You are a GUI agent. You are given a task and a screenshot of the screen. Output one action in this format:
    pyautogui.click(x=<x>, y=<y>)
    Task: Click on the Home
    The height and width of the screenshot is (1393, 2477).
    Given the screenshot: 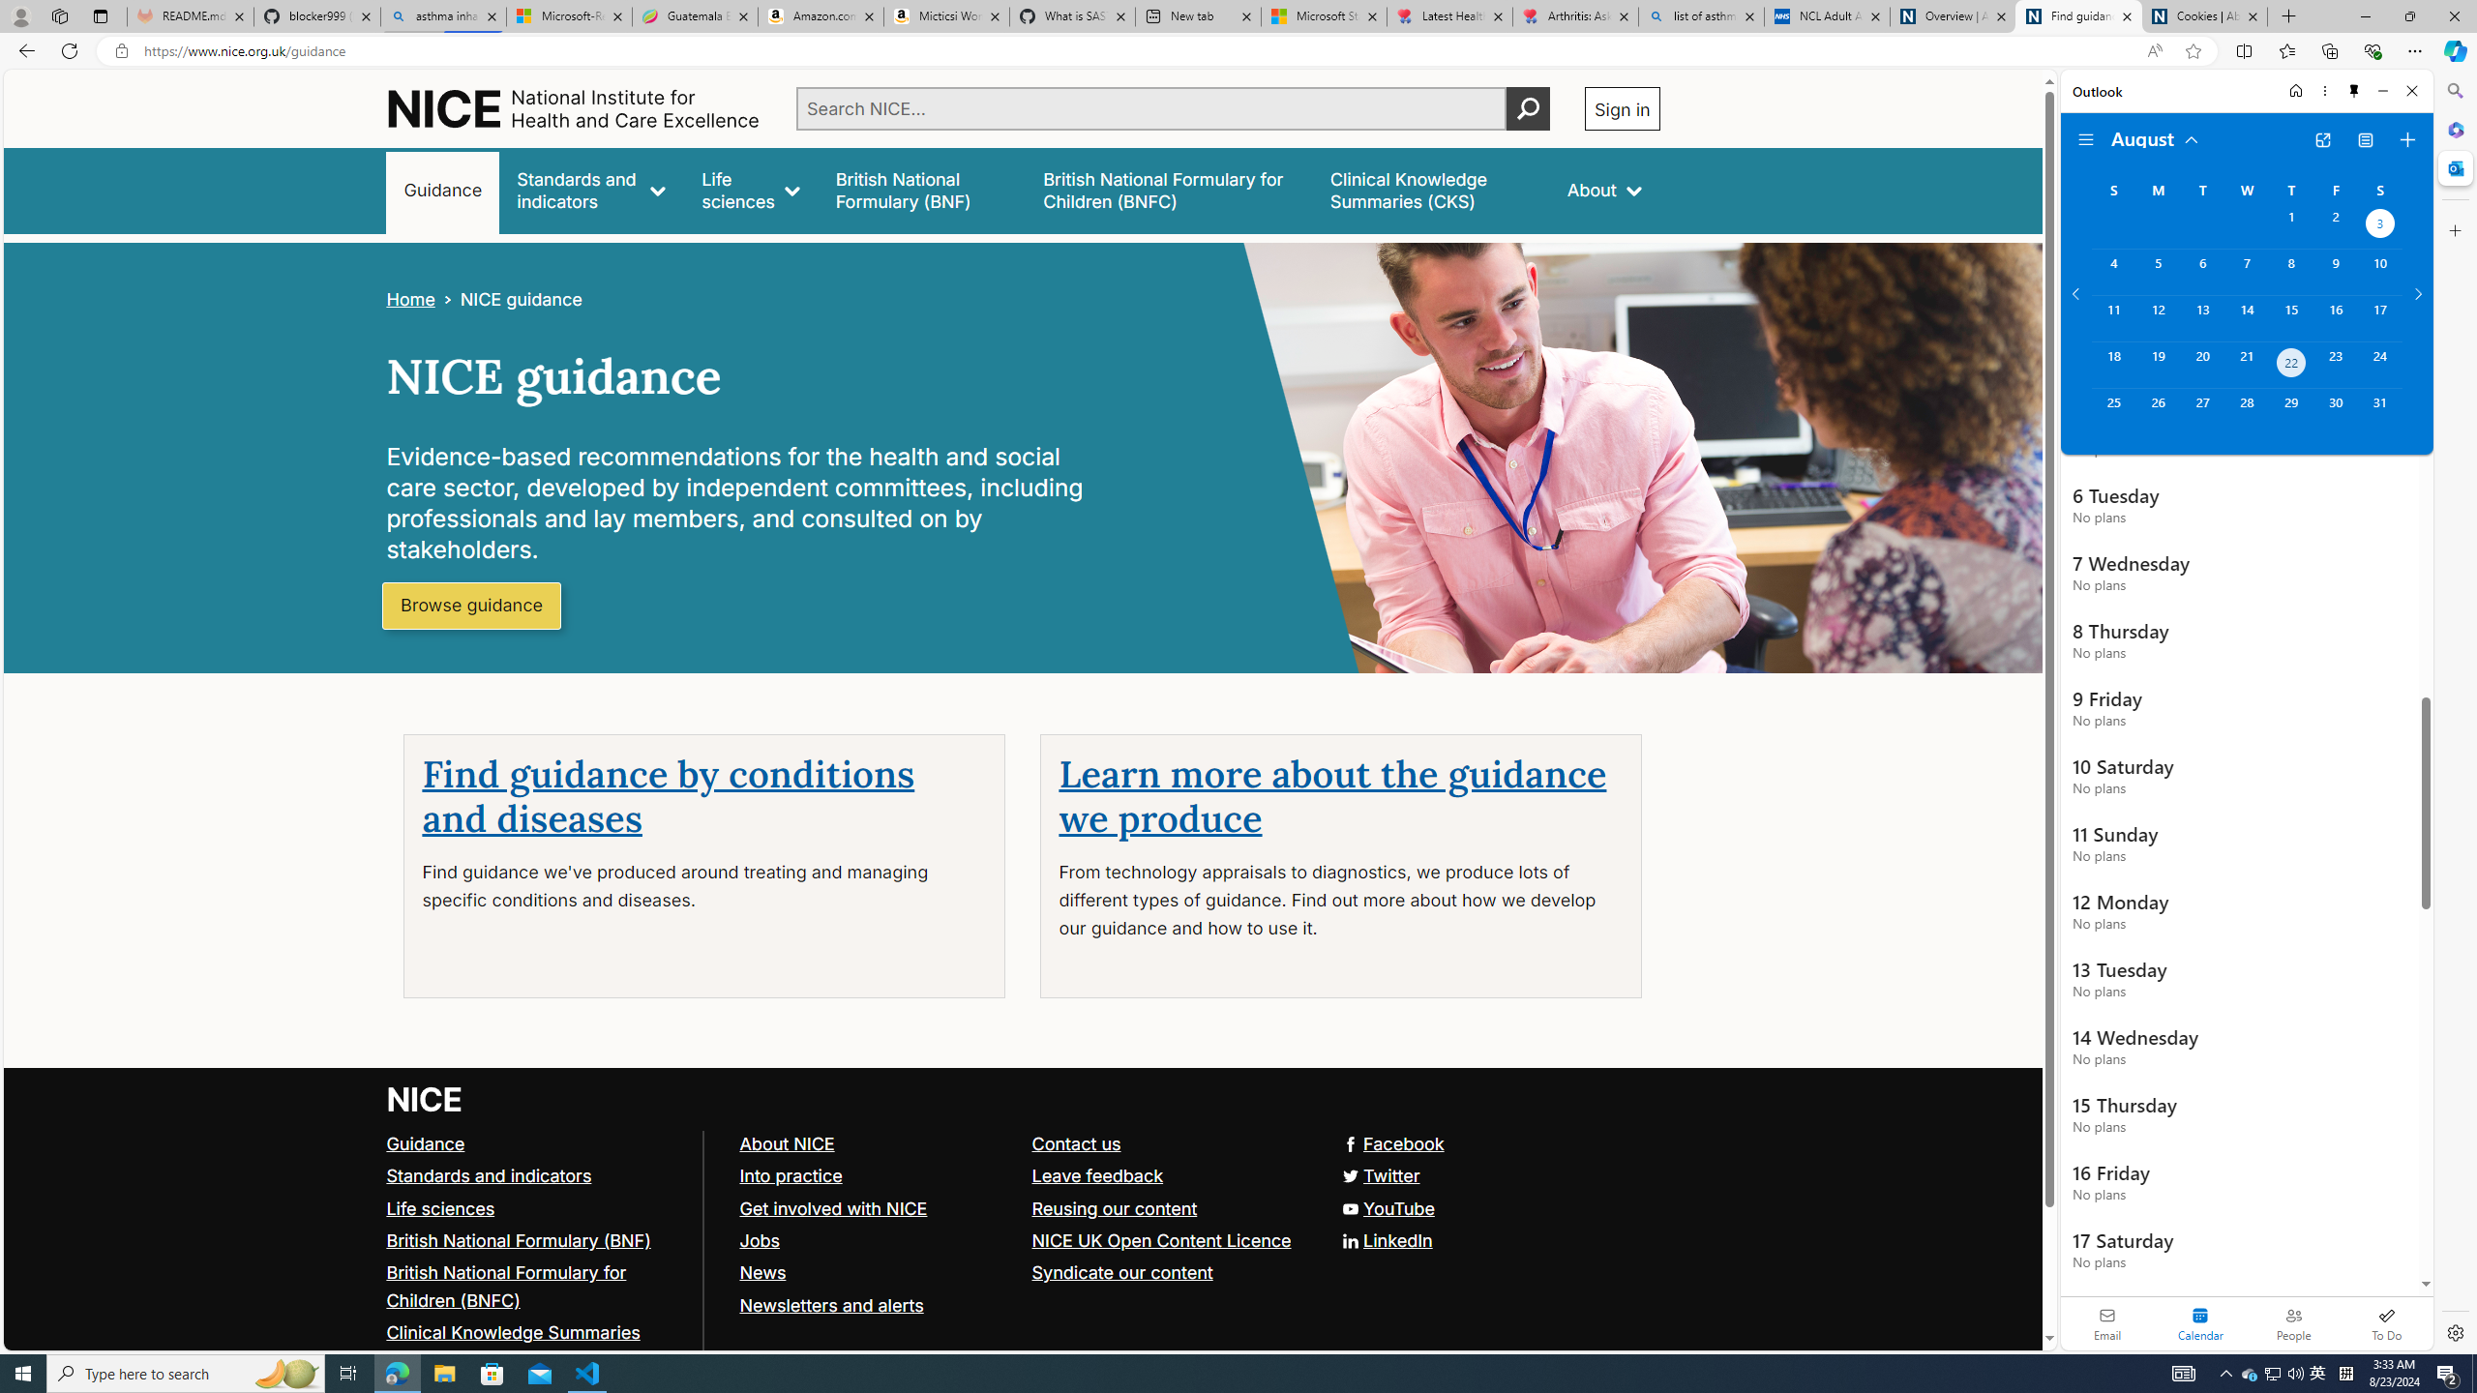 What is the action you would take?
    pyautogui.click(x=410, y=300)
    